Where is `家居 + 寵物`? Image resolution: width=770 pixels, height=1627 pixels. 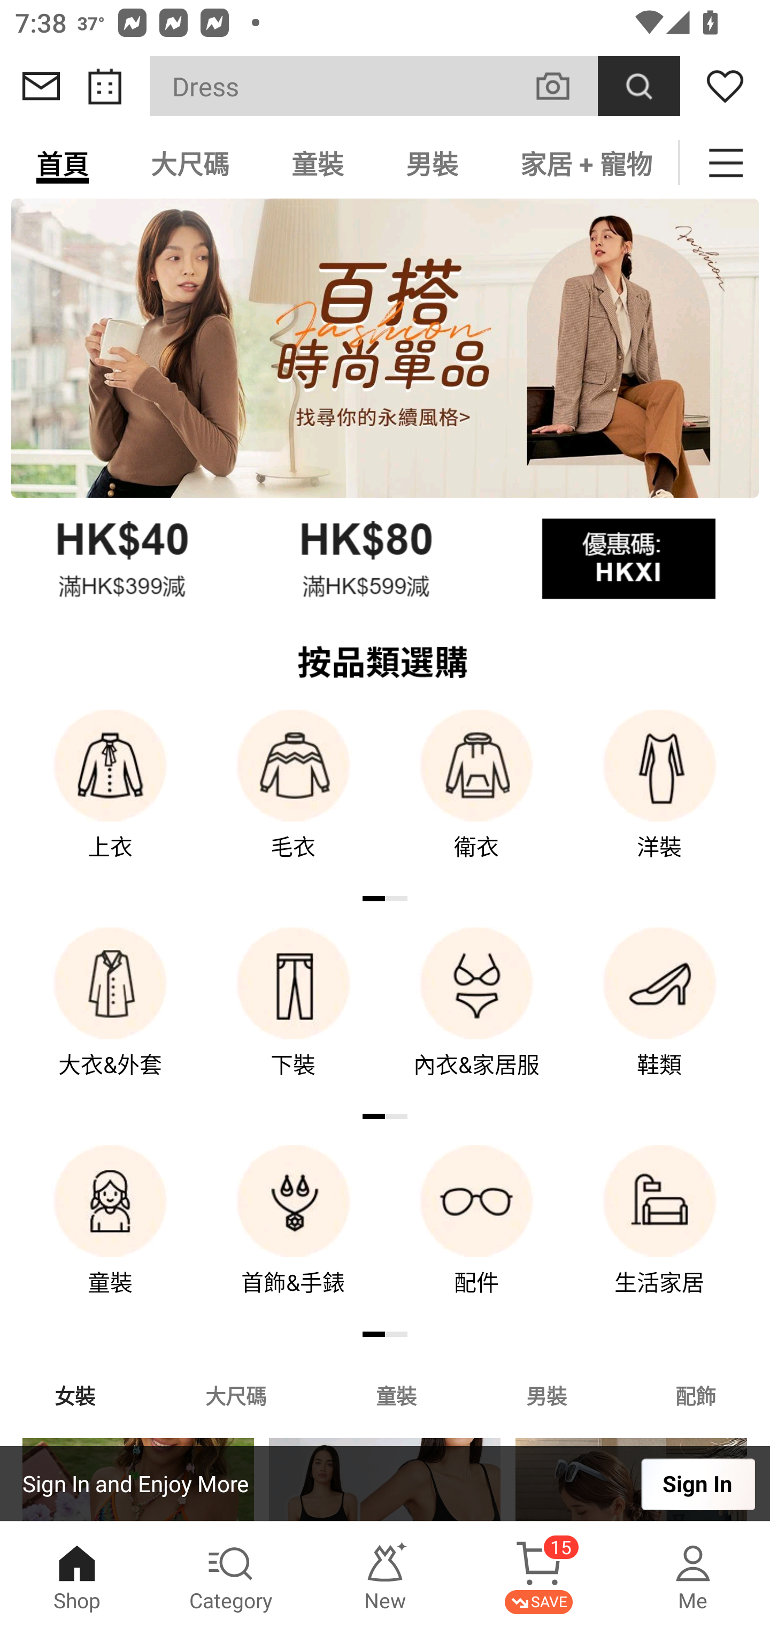
家居 + 寵物 is located at coordinates (584, 163).